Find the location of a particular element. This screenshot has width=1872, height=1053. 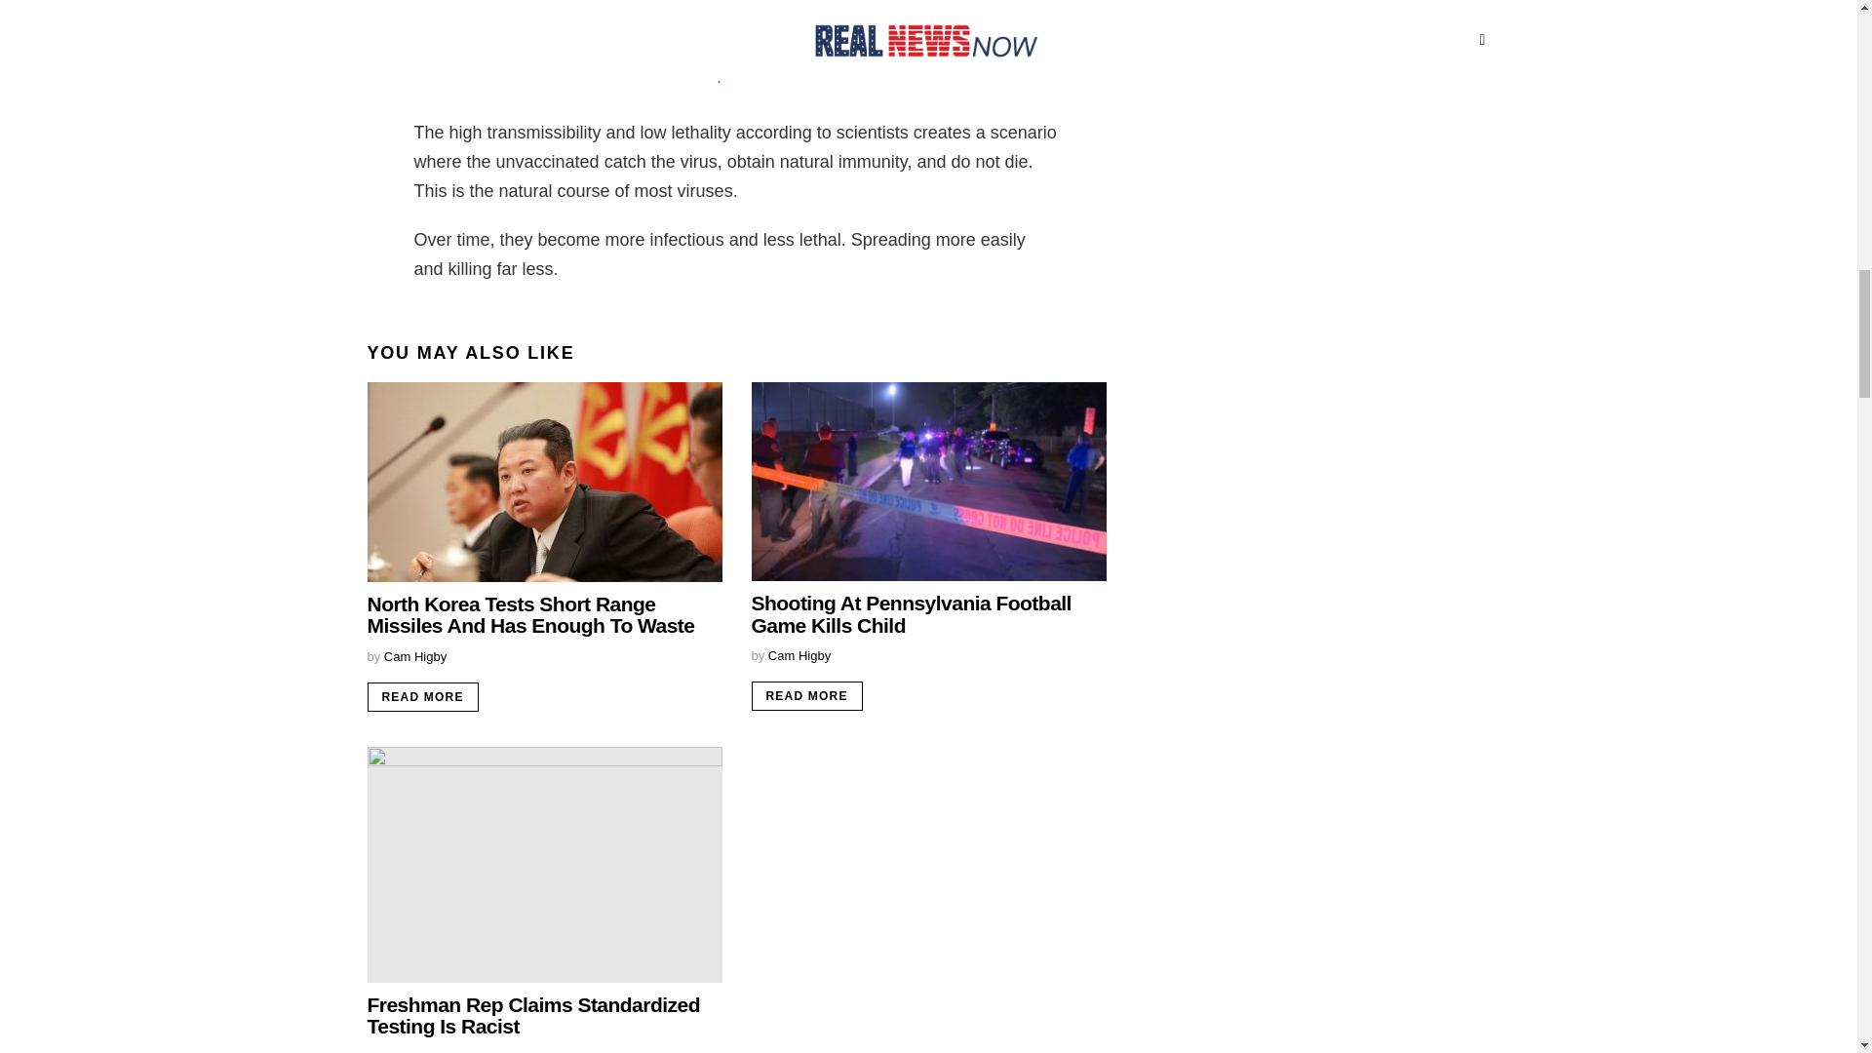

Shooting At Pennsylvania Football Game Kills Child is located at coordinates (911, 613).